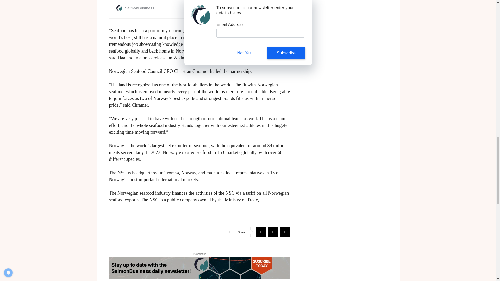  Describe the element at coordinates (261, 232) in the screenshot. I see `Facebook` at that location.